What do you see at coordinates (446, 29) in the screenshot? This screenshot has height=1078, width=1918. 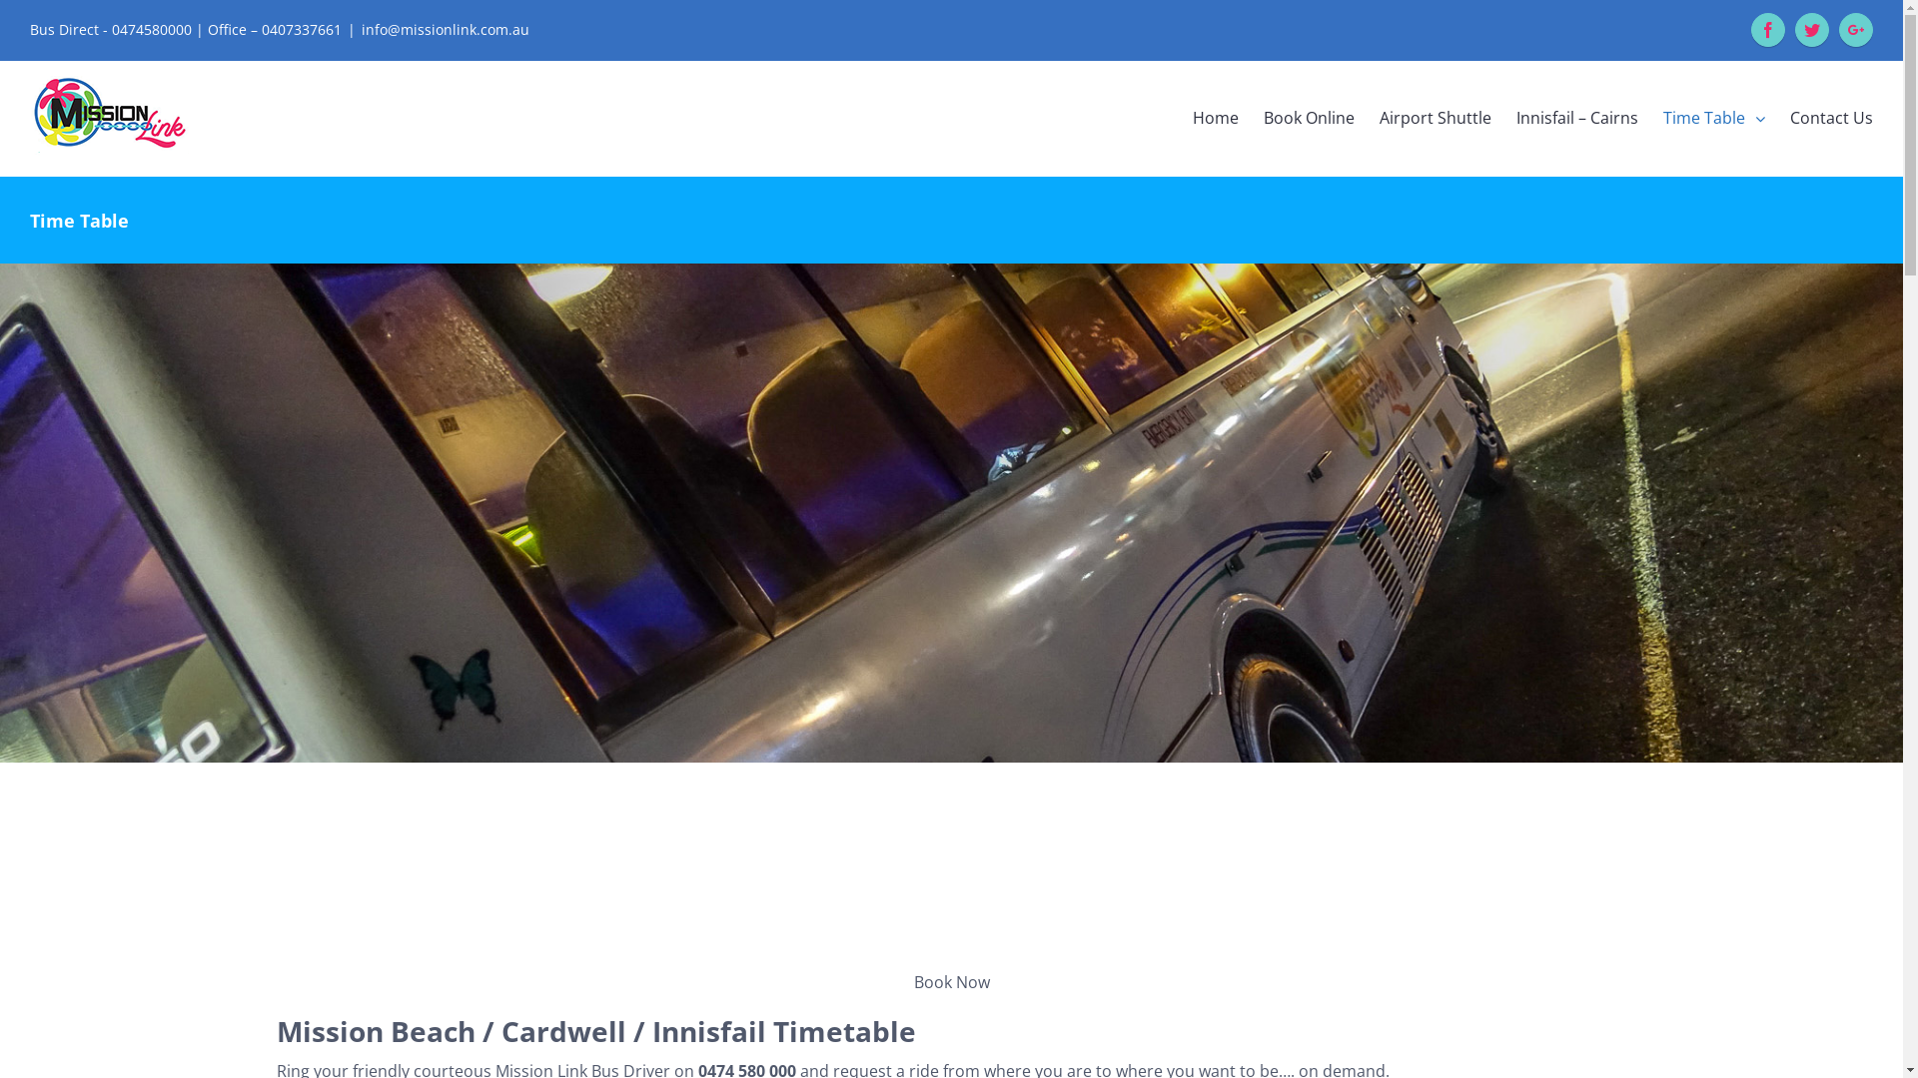 I see `info@missionlink.com.au` at bounding box center [446, 29].